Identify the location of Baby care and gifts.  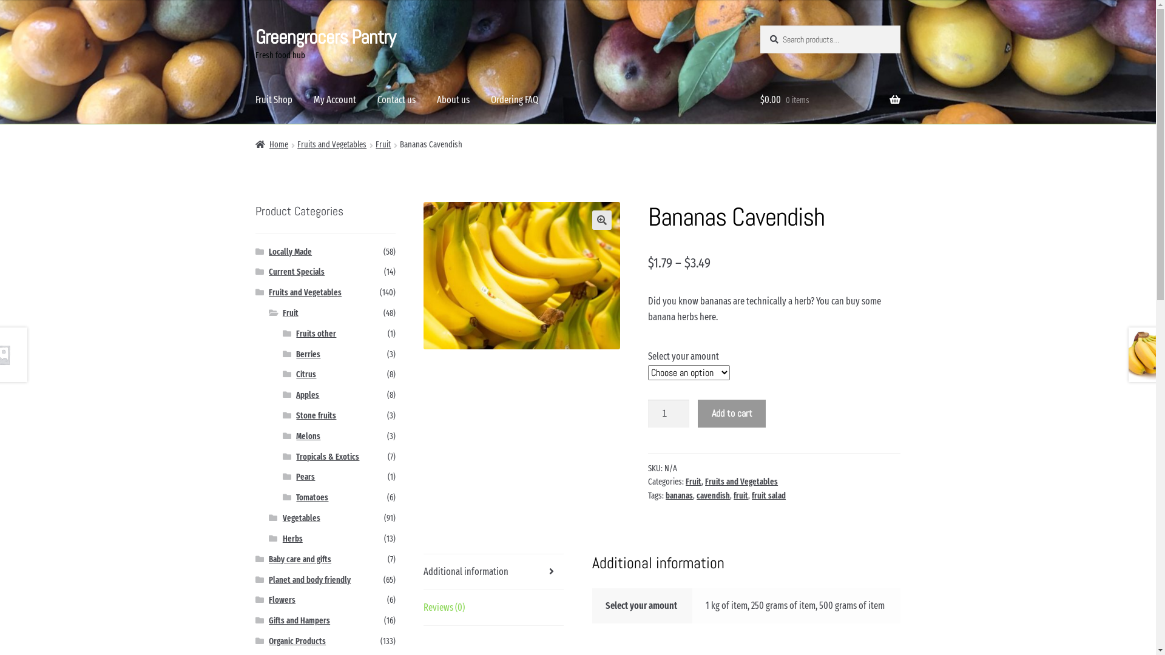
(300, 559).